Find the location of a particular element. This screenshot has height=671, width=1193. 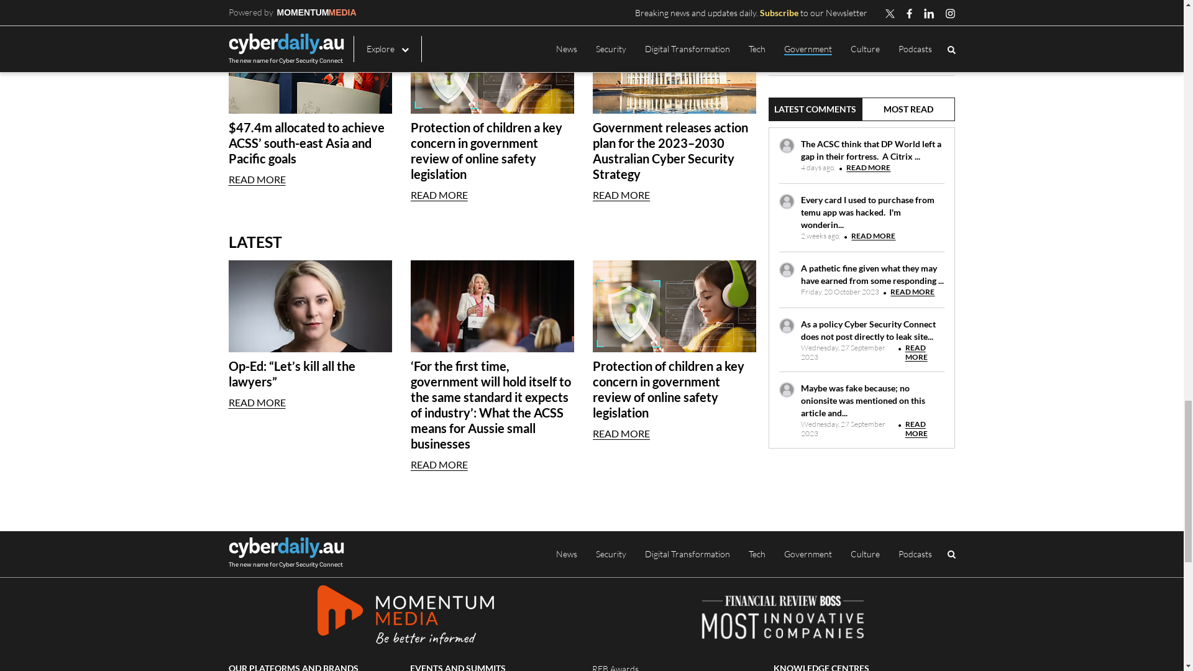

CLICK HERE TO LEARN ALL ABOUT IT is located at coordinates (853, 516).